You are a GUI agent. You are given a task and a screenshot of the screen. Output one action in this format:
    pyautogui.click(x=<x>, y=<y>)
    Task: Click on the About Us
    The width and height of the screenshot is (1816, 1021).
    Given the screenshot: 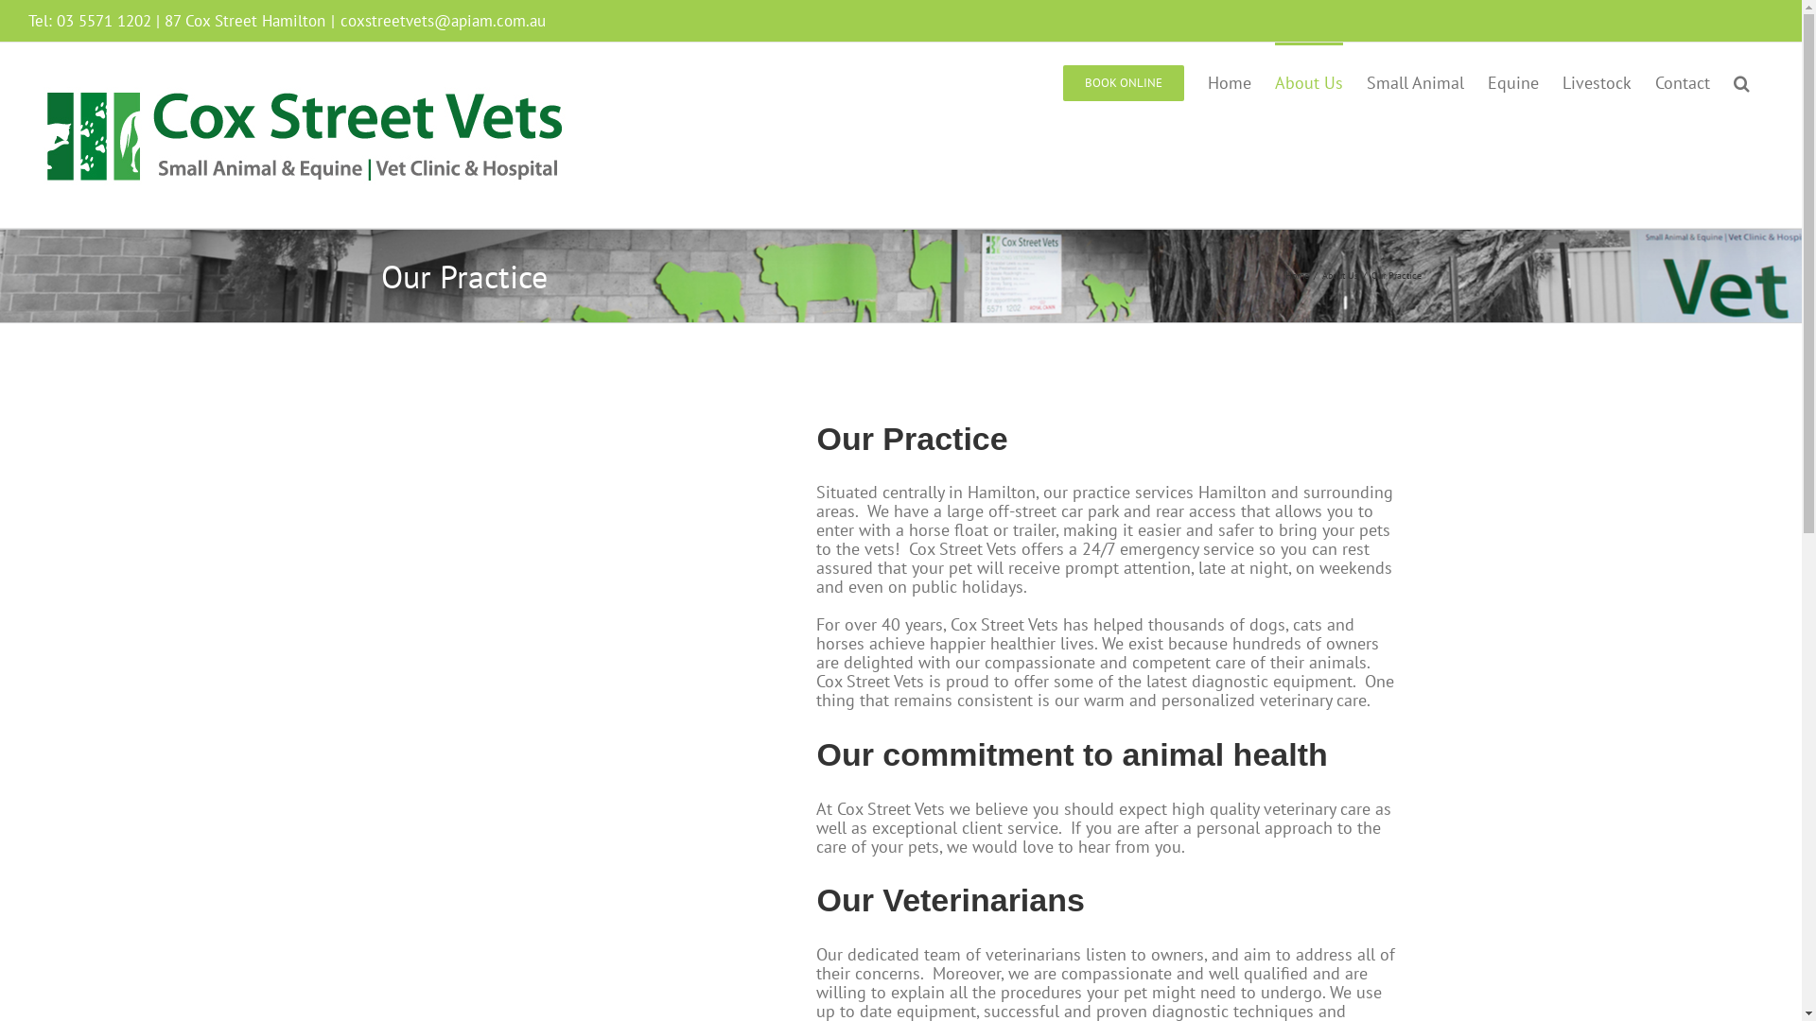 What is the action you would take?
    pyautogui.click(x=1340, y=276)
    